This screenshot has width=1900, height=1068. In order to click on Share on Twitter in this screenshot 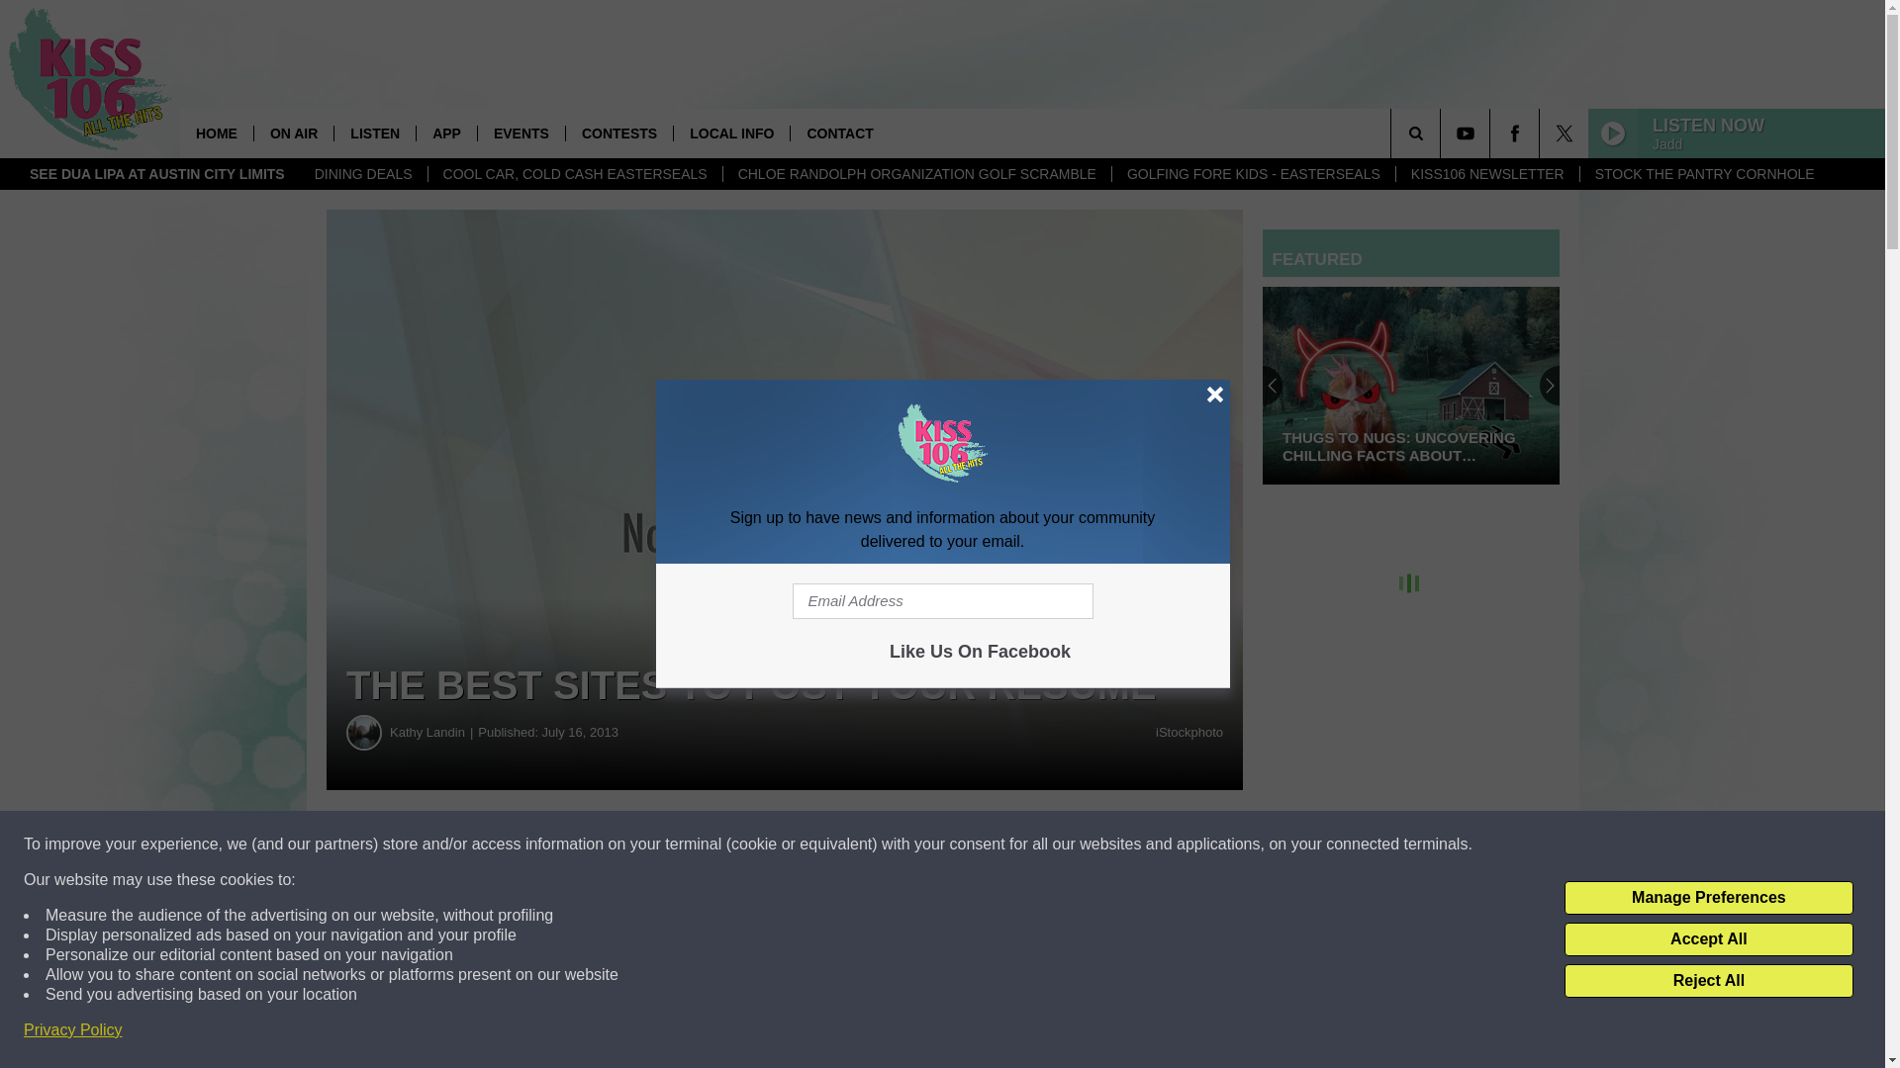, I will do `click(968, 845)`.